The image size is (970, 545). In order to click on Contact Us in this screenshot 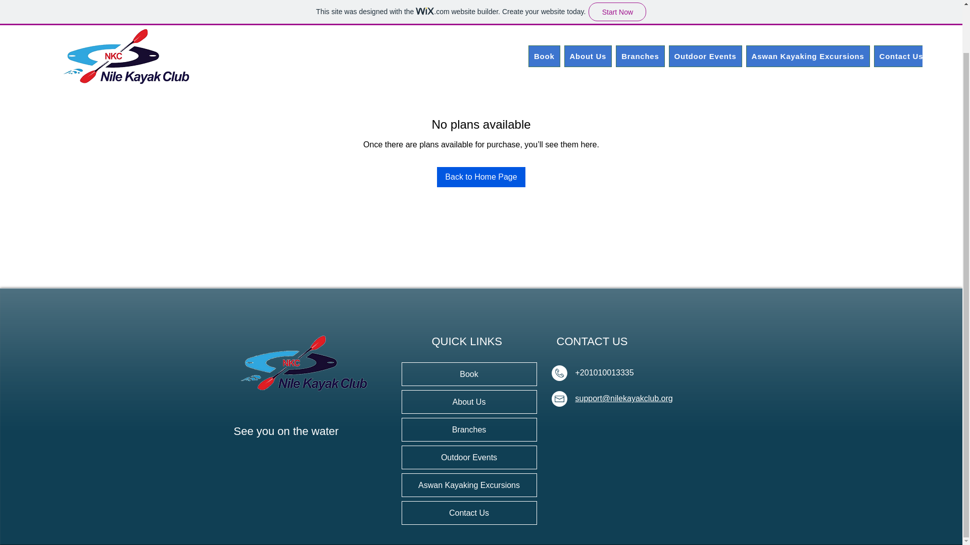, I will do `click(901, 8)`.